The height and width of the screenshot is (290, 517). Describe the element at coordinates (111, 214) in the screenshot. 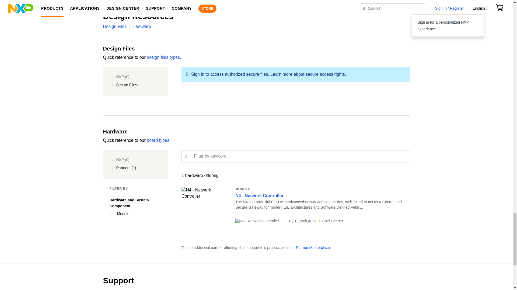

I see `Module` at that location.